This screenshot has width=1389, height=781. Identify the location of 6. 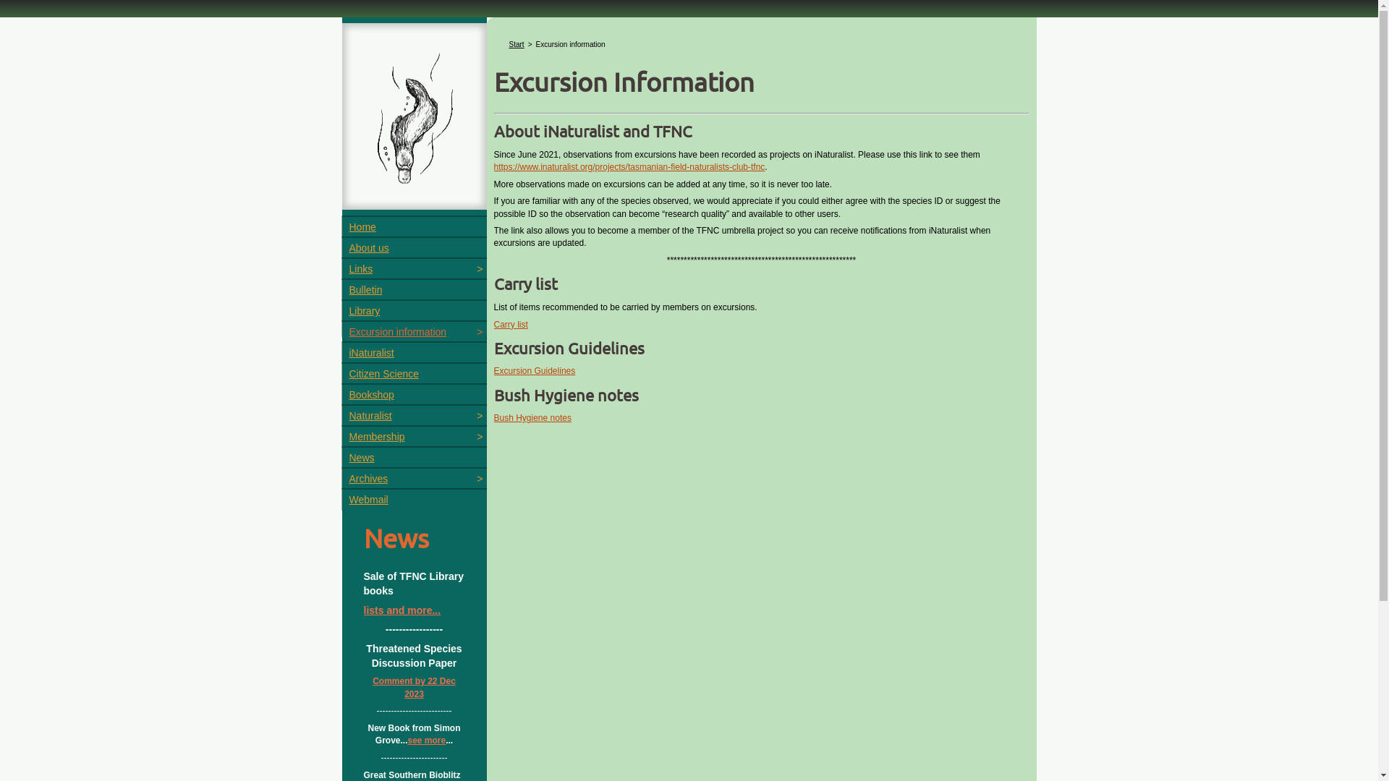
(658, 27).